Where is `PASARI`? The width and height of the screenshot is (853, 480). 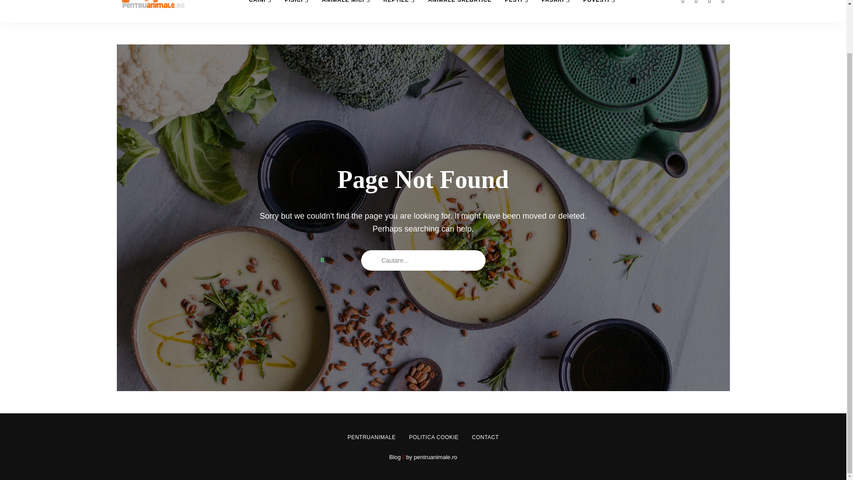
PASARI is located at coordinates (555, 11).